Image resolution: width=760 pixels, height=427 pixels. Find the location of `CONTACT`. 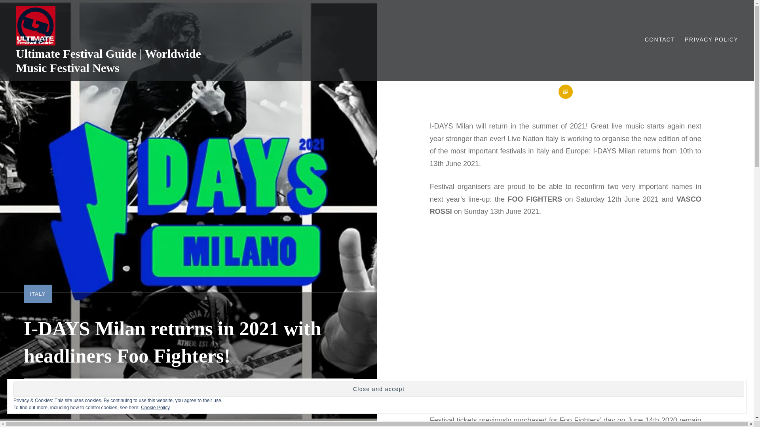

CONTACT is located at coordinates (659, 40).